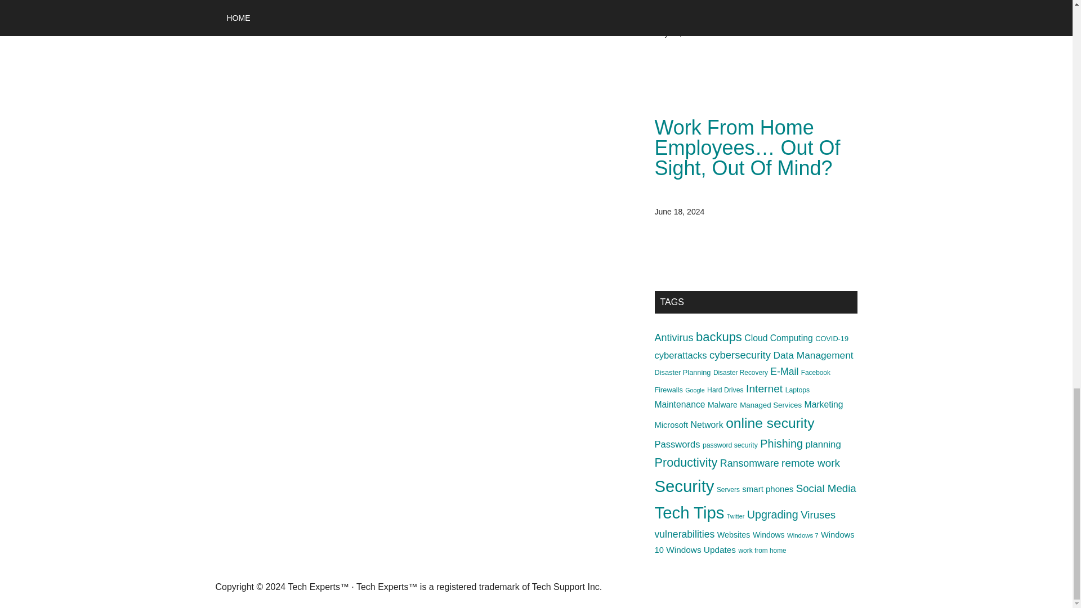 The width and height of the screenshot is (1081, 608). What do you see at coordinates (740, 355) in the screenshot?
I see `cybersecurity` at bounding box center [740, 355].